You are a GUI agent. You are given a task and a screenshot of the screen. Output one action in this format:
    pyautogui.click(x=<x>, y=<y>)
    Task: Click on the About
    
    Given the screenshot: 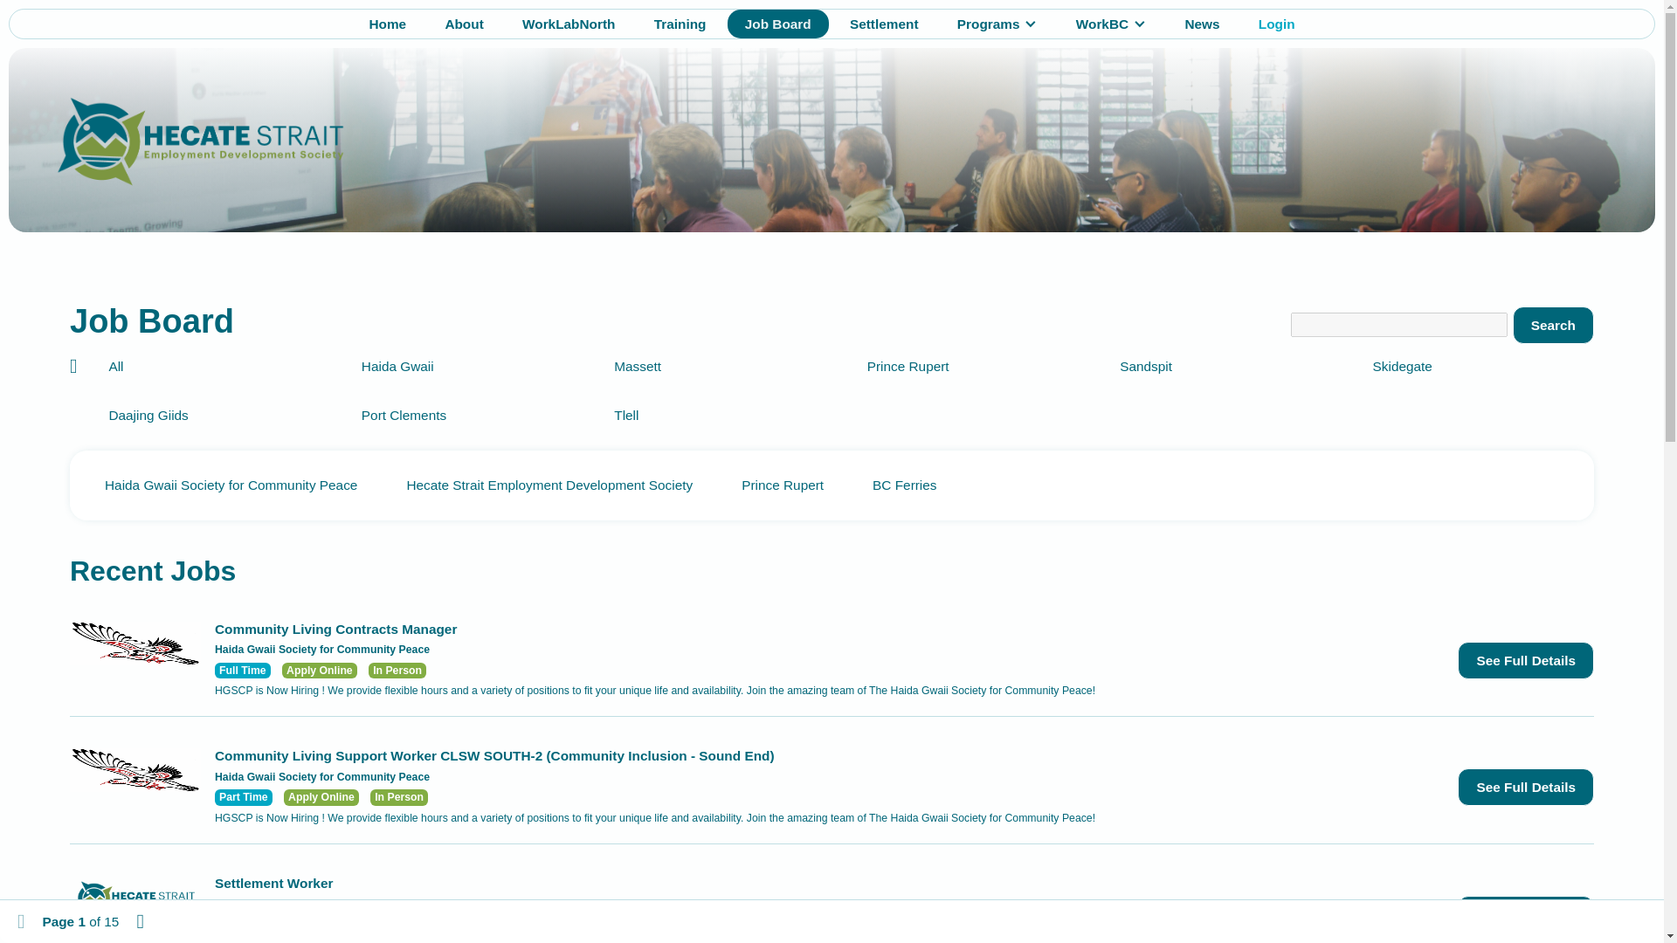 What is the action you would take?
    pyautogui.click(x=463, y=24)
    